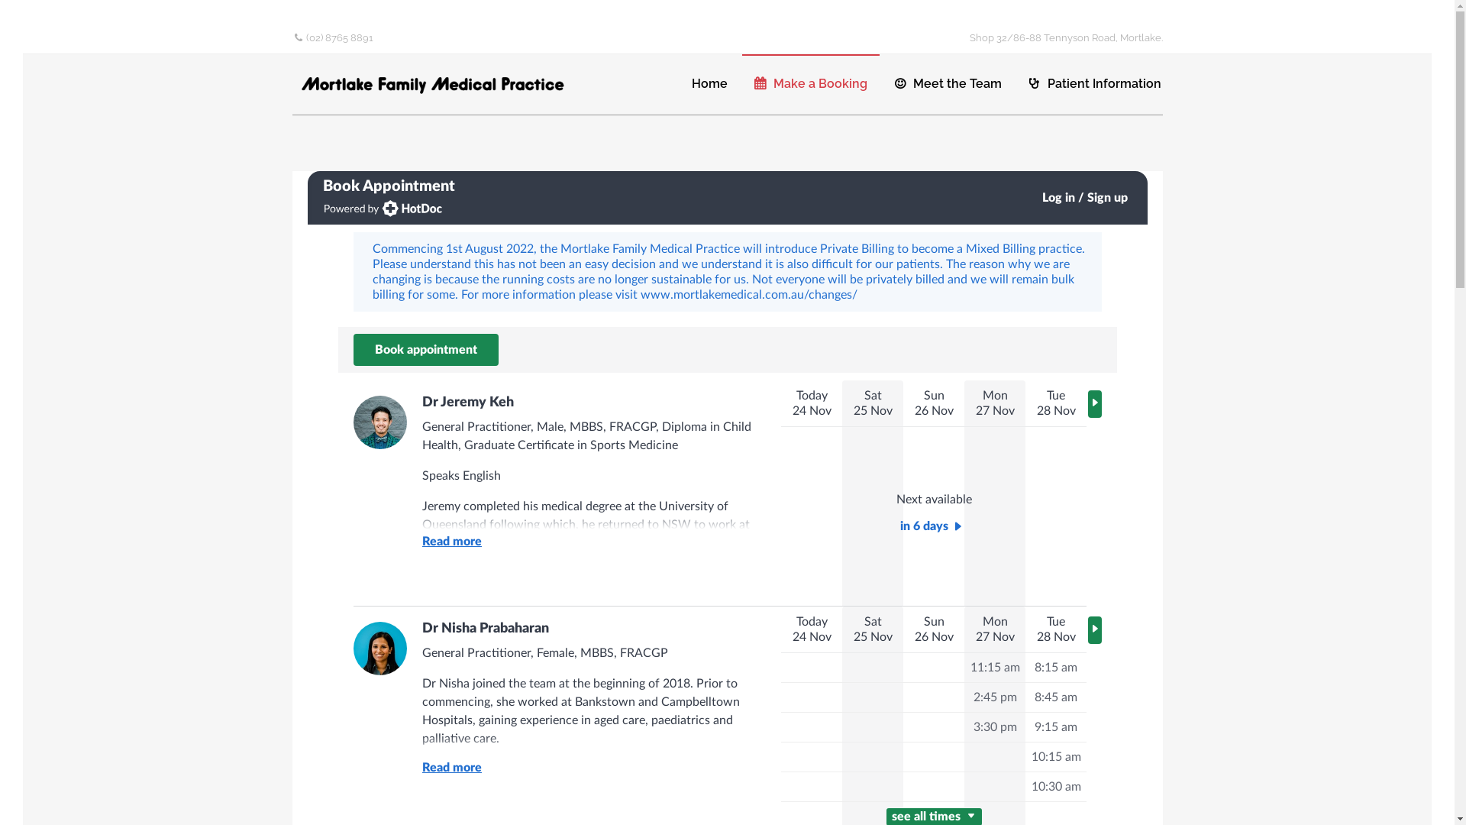 The width and height of the screenshot is (1466, 825). I want to click on (02) 8765 8891, so click(334, 38).